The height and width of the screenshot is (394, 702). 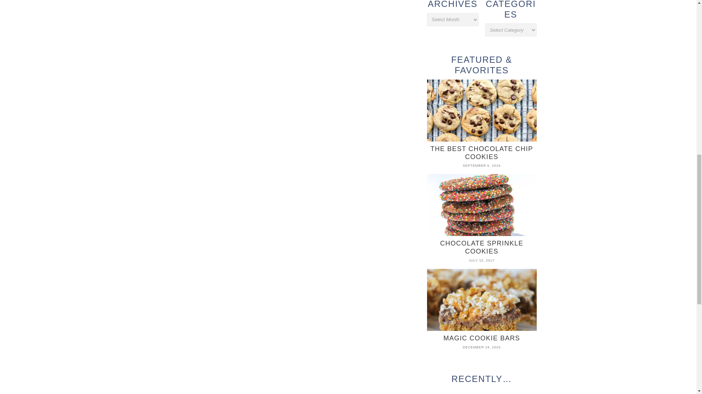 What do you see at coordinates (482, 305) in the screenshot?
I see `Magic Cookie Bars` at bounding box center [482, 305].